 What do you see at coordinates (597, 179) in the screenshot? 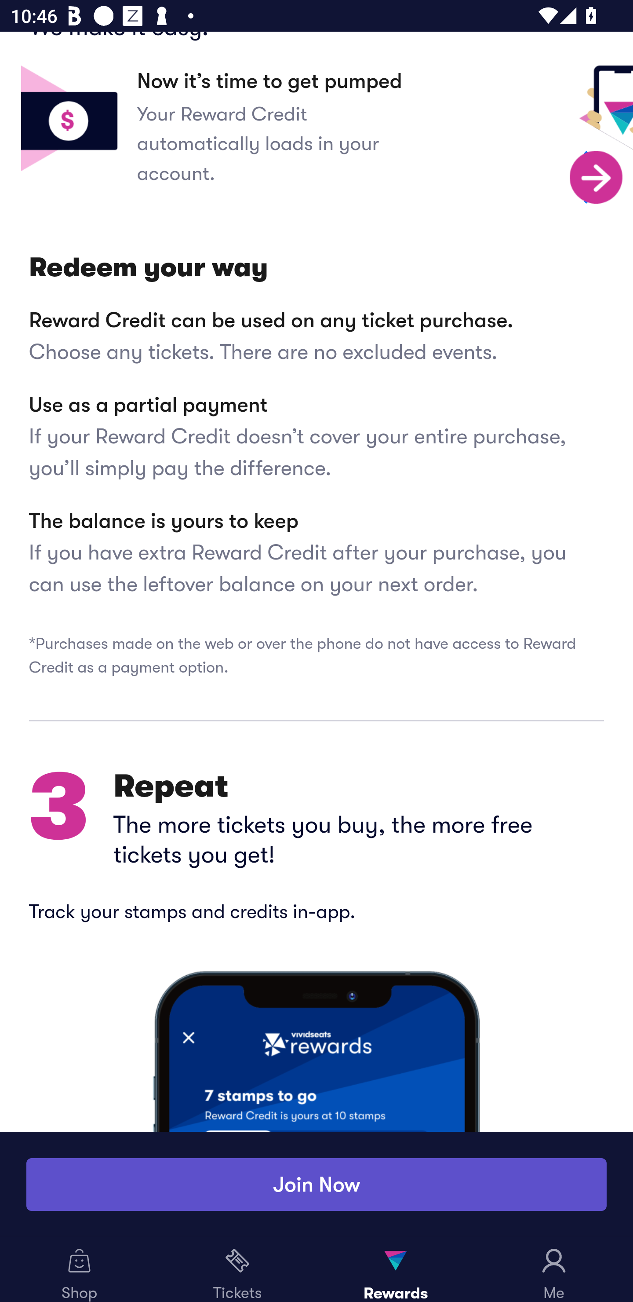
I see `Next slide` at bounding box center [597, 179].